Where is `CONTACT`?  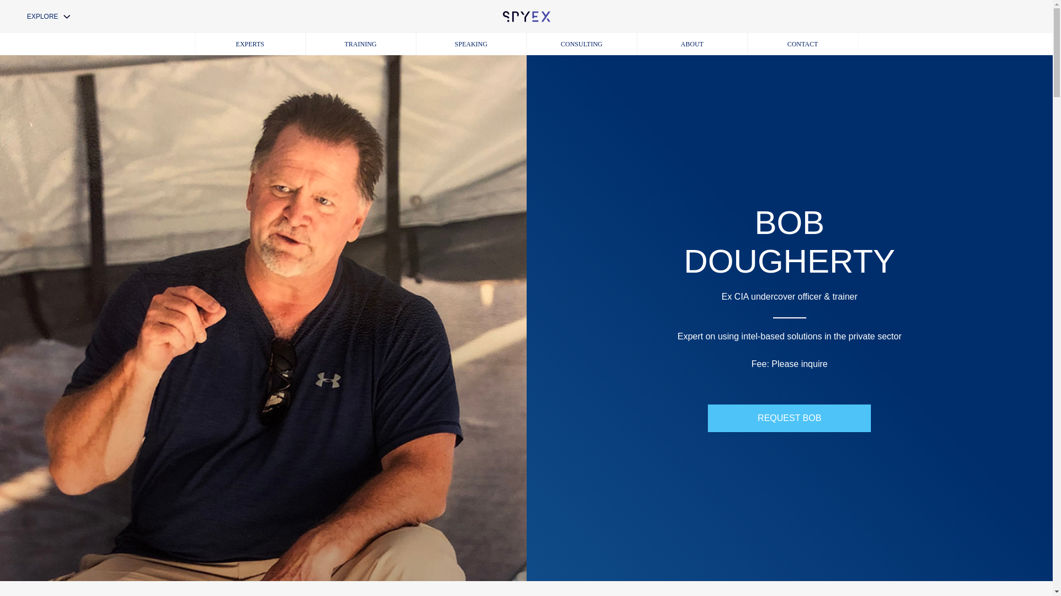 CONTACT is located at coordinates (802, 44).